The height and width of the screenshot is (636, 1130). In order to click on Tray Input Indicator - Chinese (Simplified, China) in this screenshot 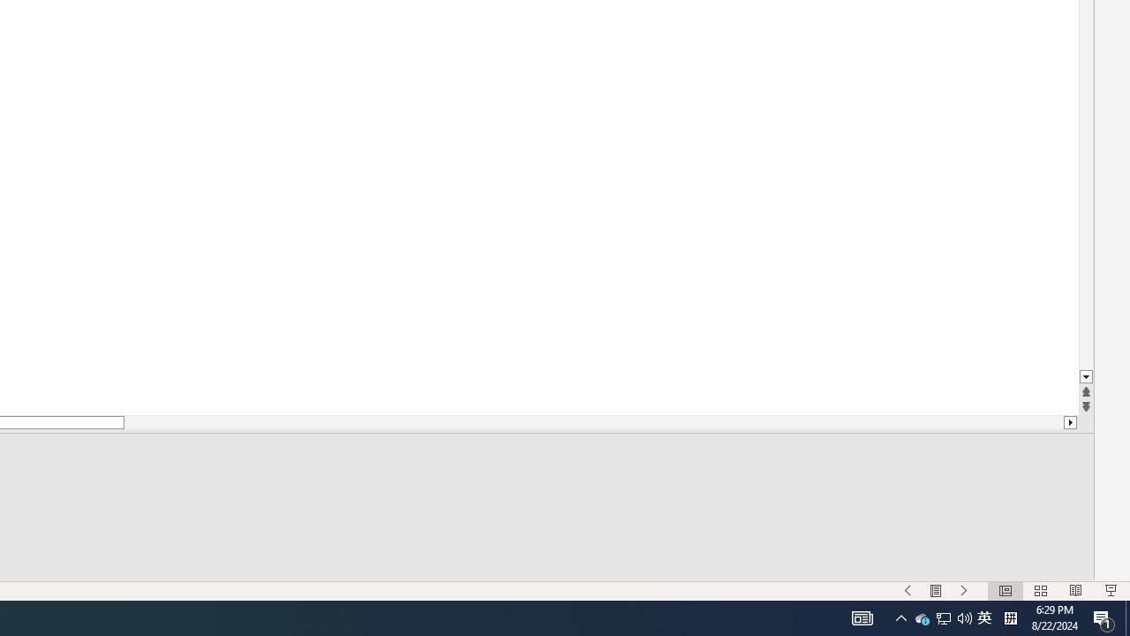, I will do `click(984, 618)`.